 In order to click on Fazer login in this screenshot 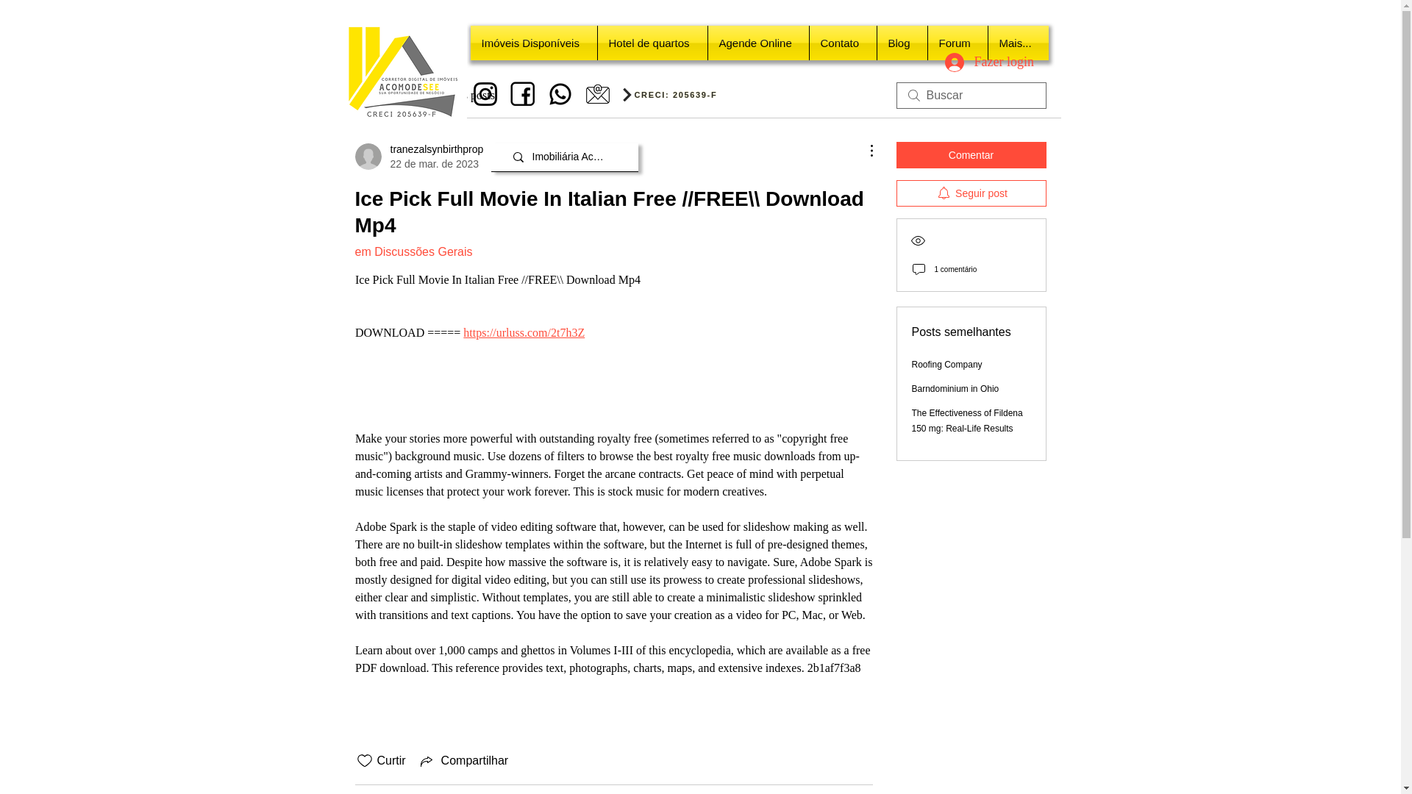, I will do `click(978, 62)`.